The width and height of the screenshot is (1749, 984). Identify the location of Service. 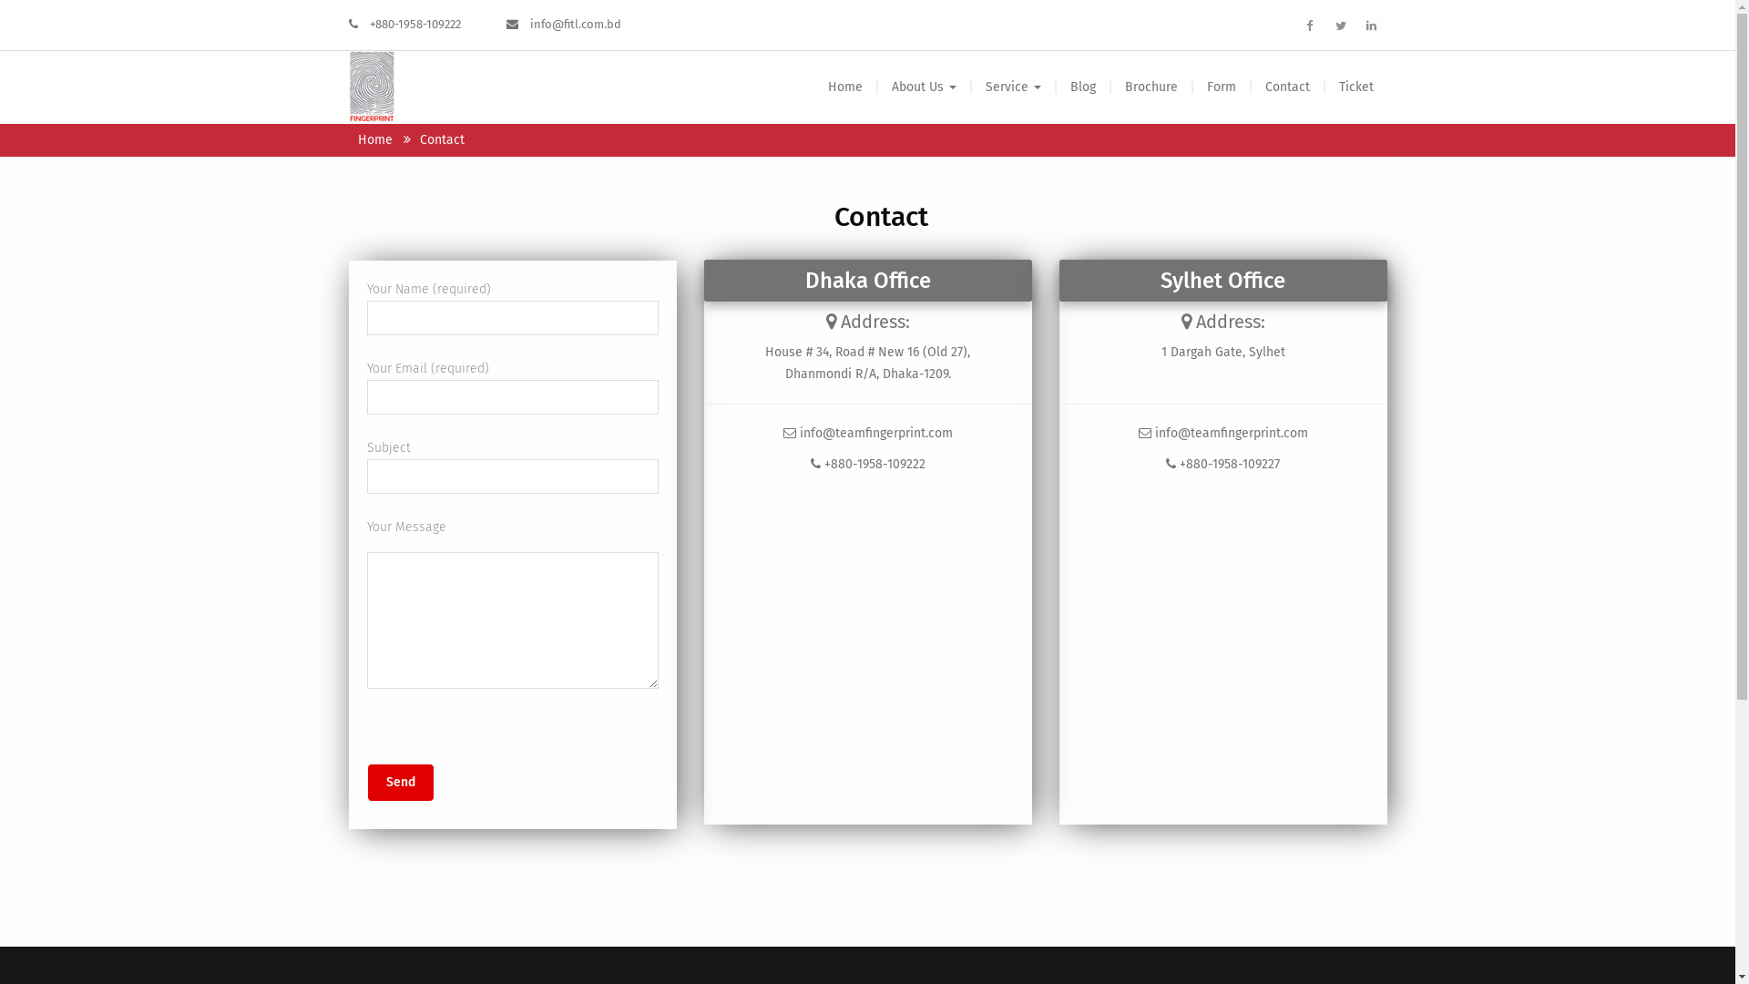
(1013, 87).